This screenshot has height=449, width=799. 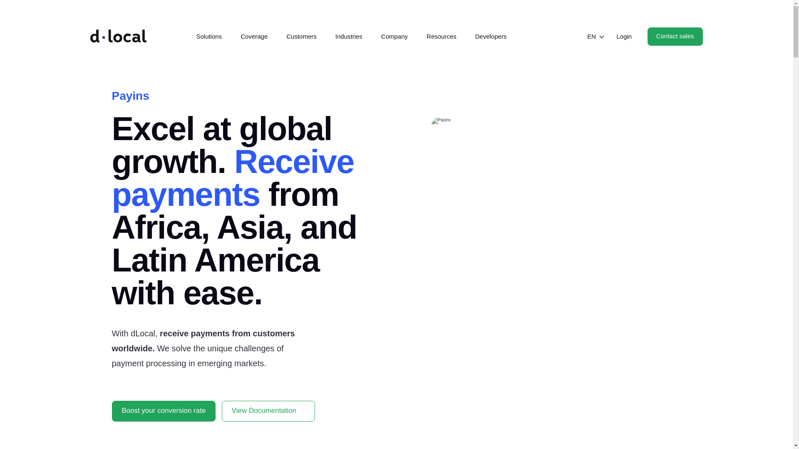 What do you see at coordinates (118, 36) in the screenshot?
I see `dLocal: Your global payments partner across emerging markets` at bounding box center [118, 36].